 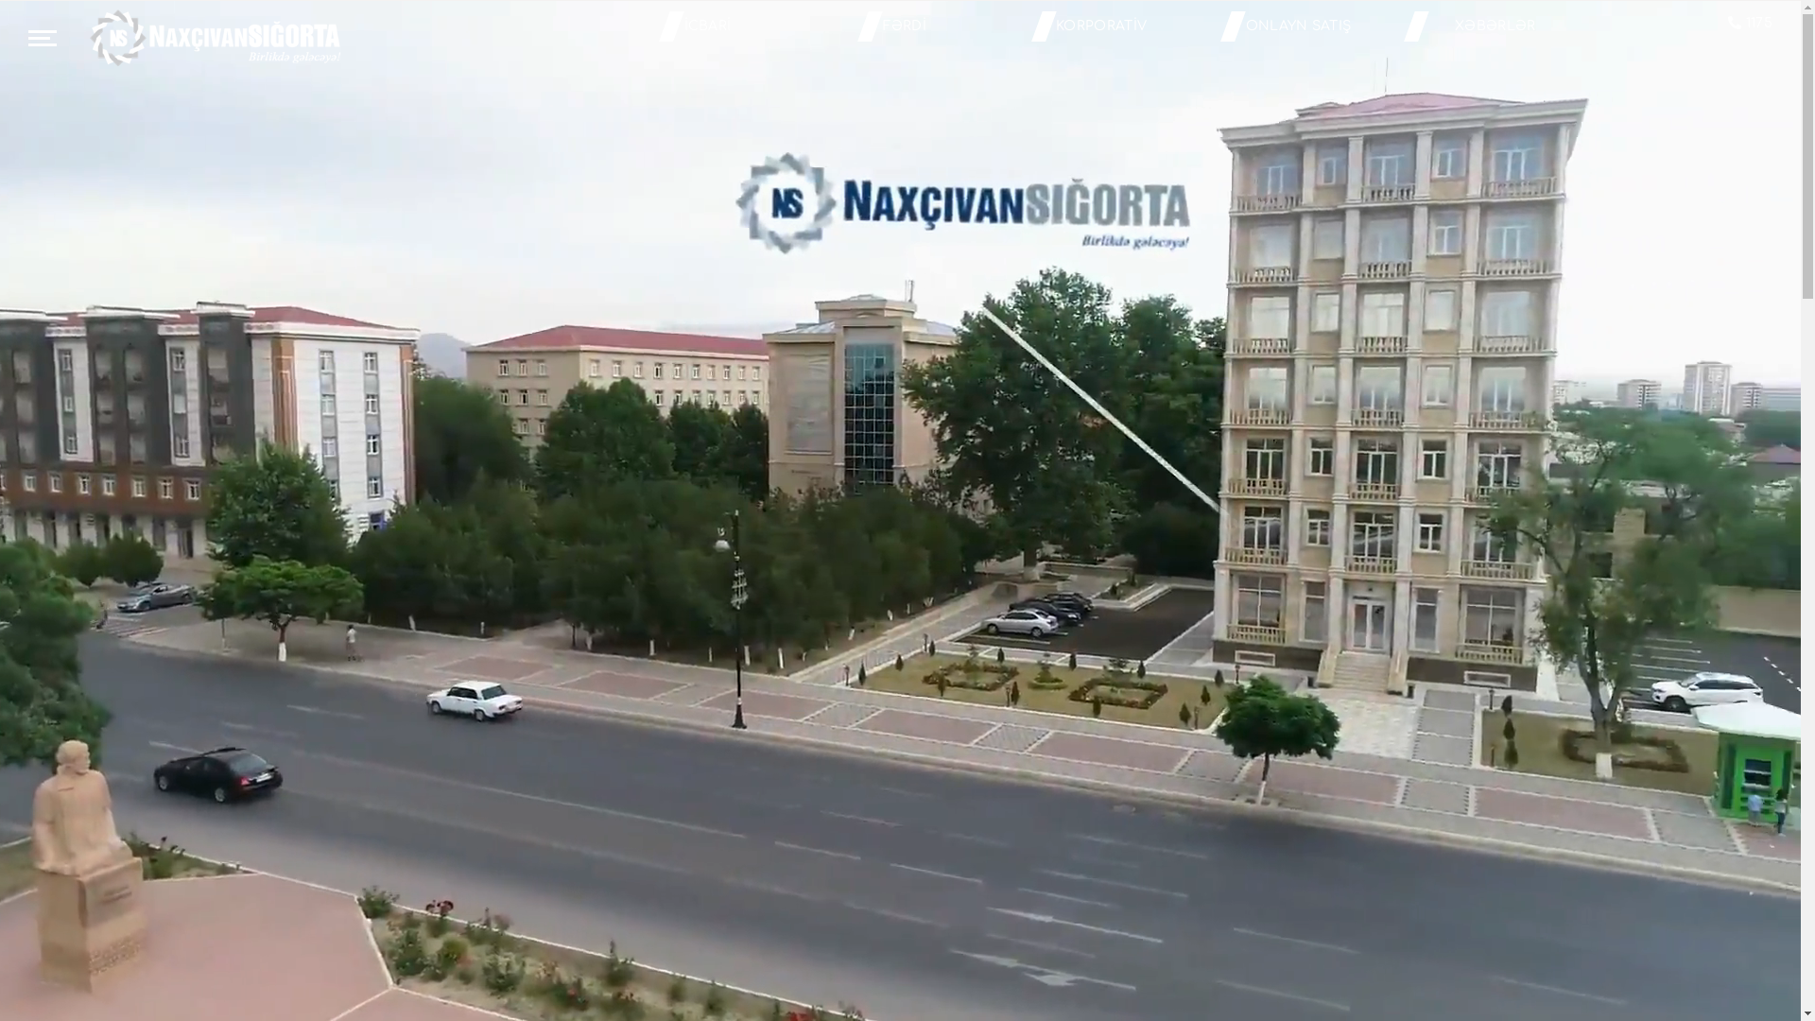 What do you see at coordinates (1751, 24) in the screenshot?
I see `1175` at bounding box center [1751, 24].